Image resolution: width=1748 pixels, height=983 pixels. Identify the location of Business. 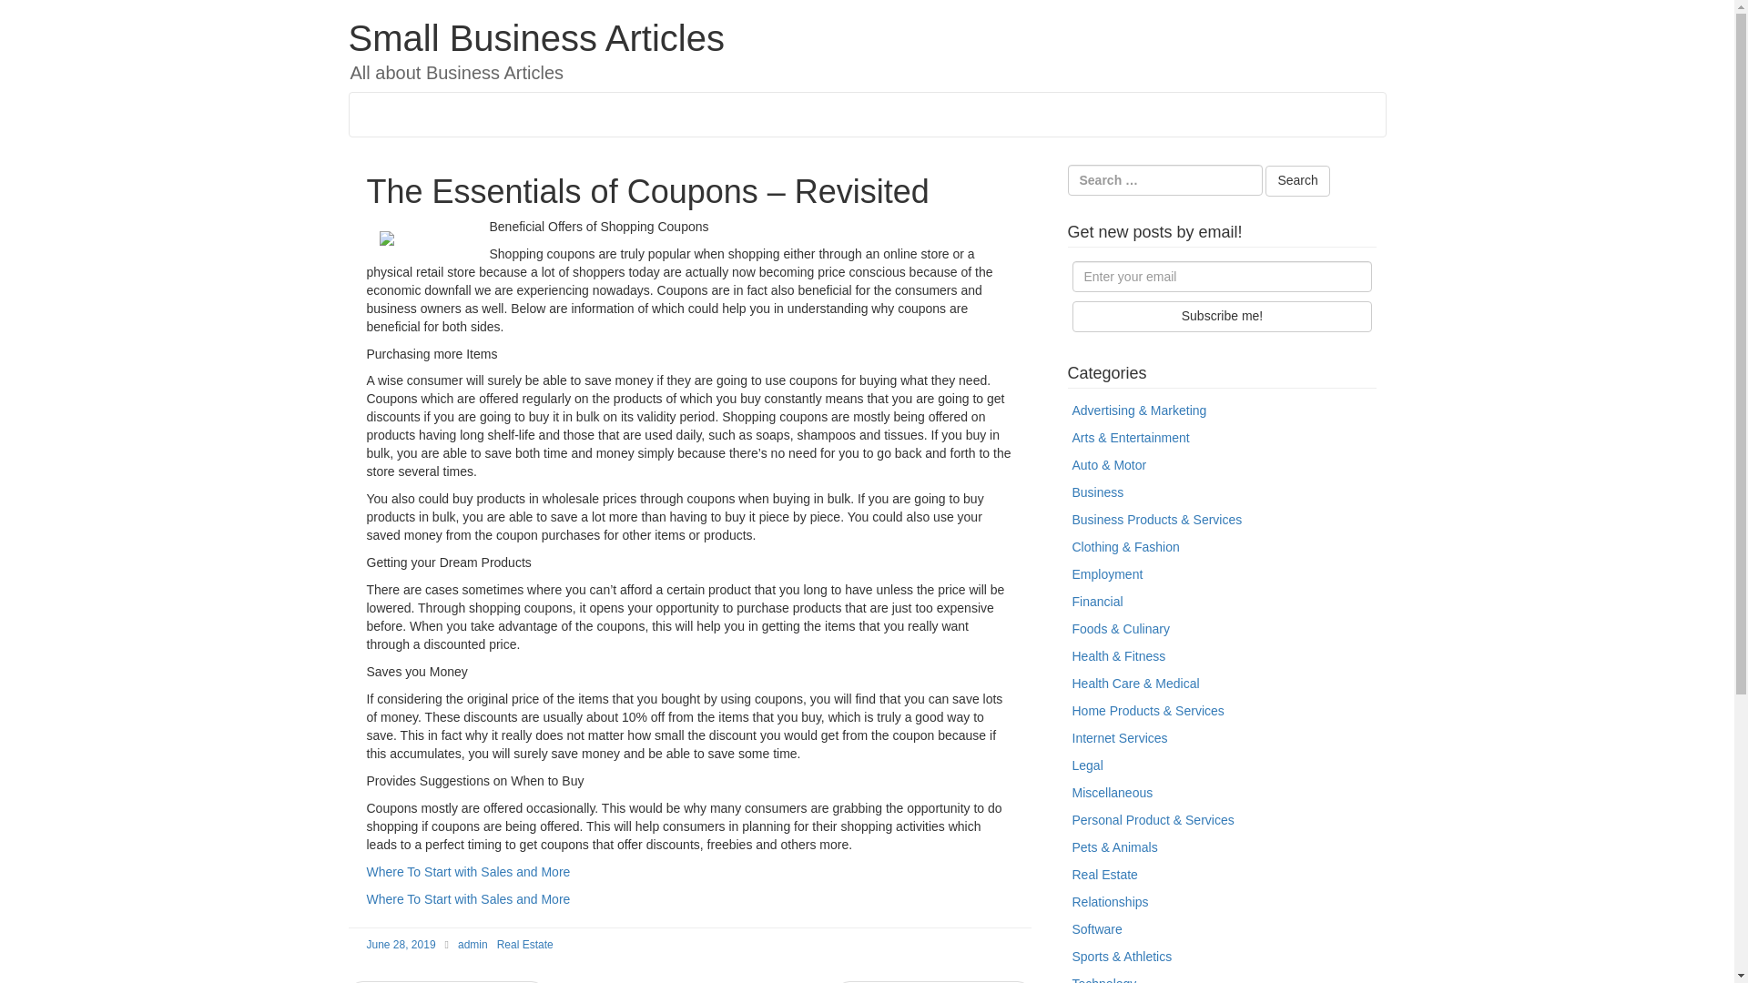
(1098, 491).